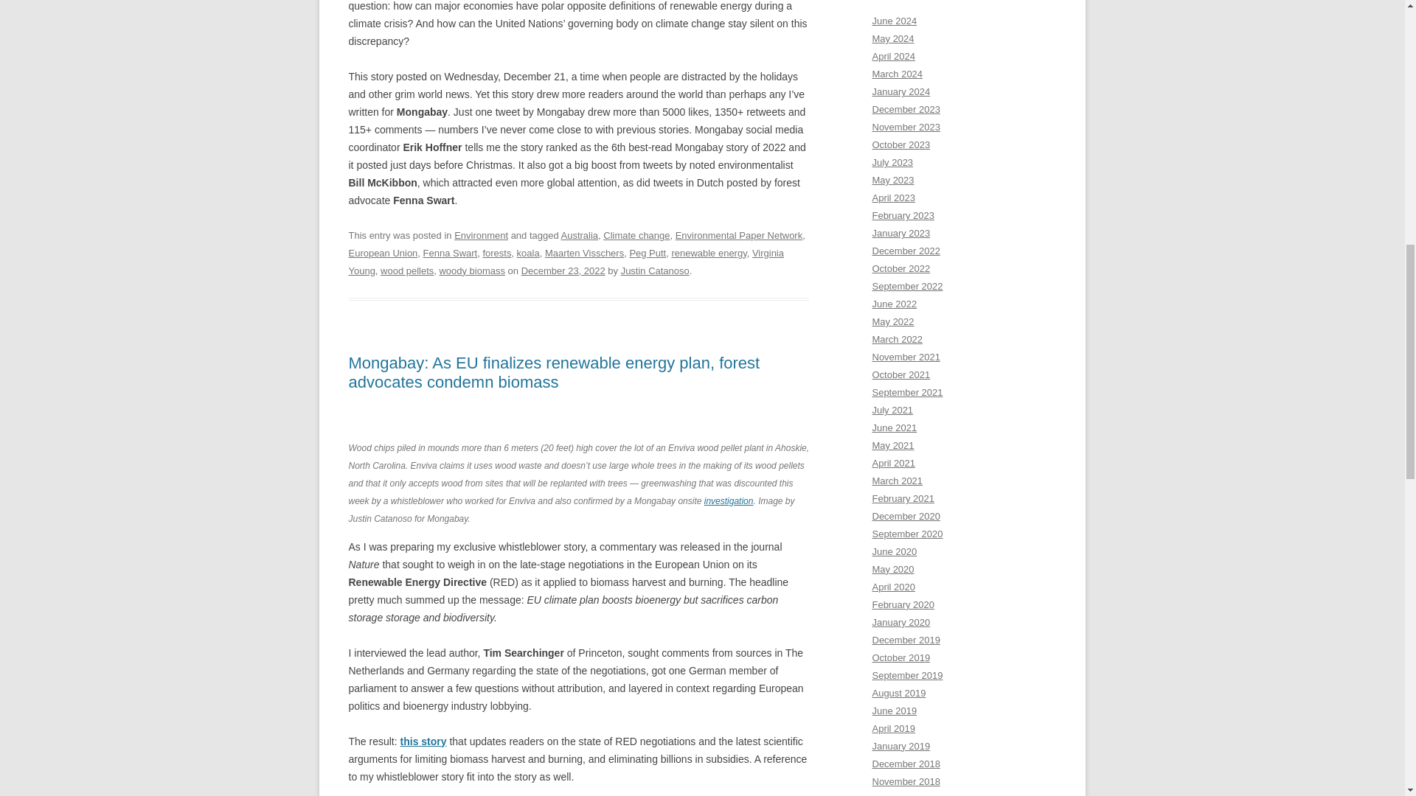  Describe the element at coordinates (563, 270) in the screenshot. I see `December 23, 2022` at that location.